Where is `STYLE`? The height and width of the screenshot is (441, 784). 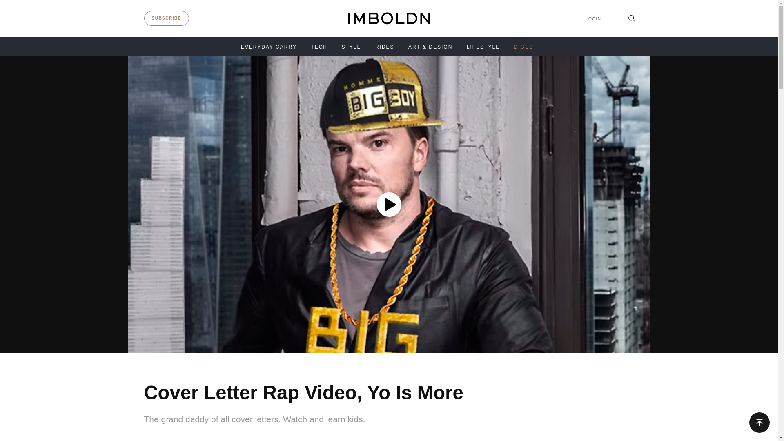
STYLE is located at coordinates (351, 47).